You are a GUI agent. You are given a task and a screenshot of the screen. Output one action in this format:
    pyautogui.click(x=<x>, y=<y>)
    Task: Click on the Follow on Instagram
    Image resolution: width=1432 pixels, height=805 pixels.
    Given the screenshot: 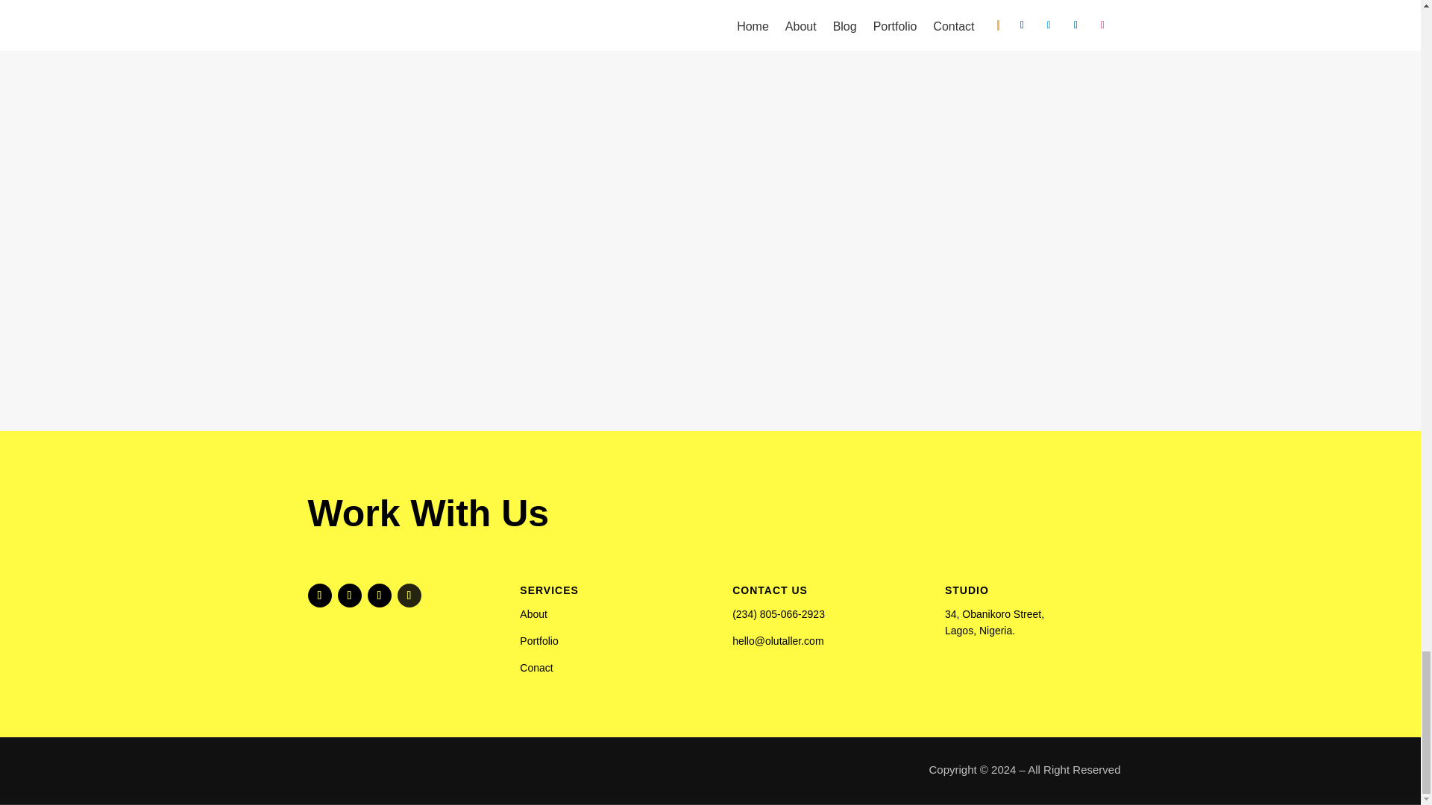 What is the action you would take?
    pyautogui.click(x=409, y=596)
    